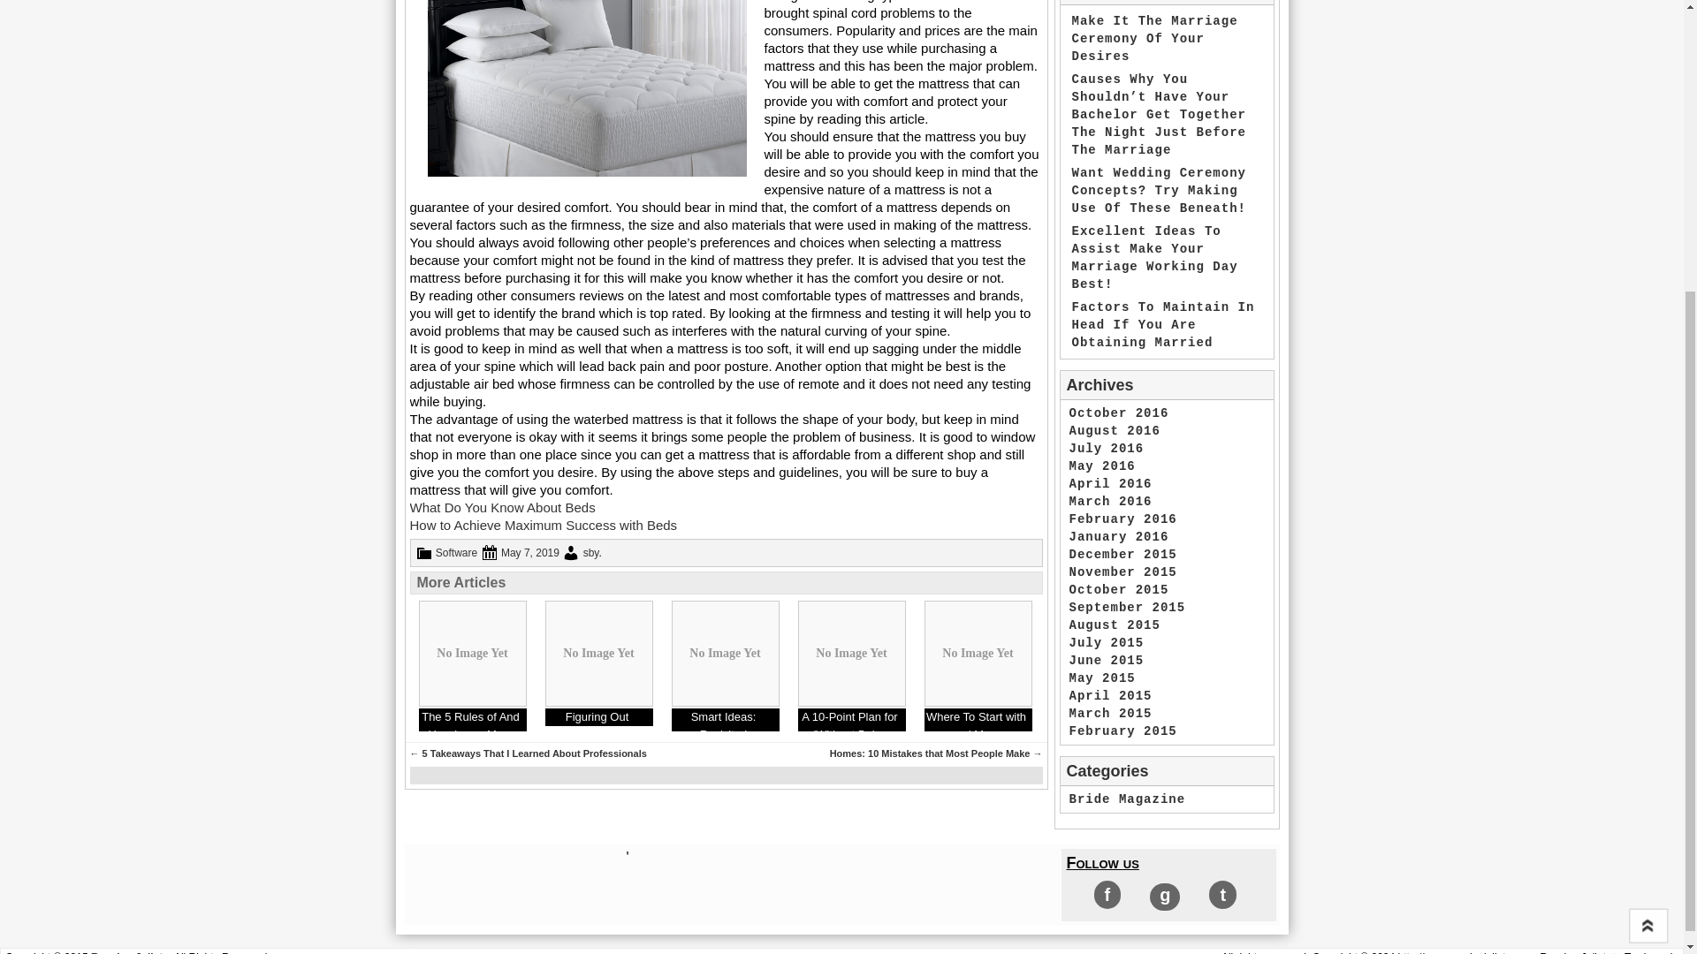  What do you see at coordinates (1110, 484) in the screenshot?
I see `April 2016` at bounding box center [1110, 484].